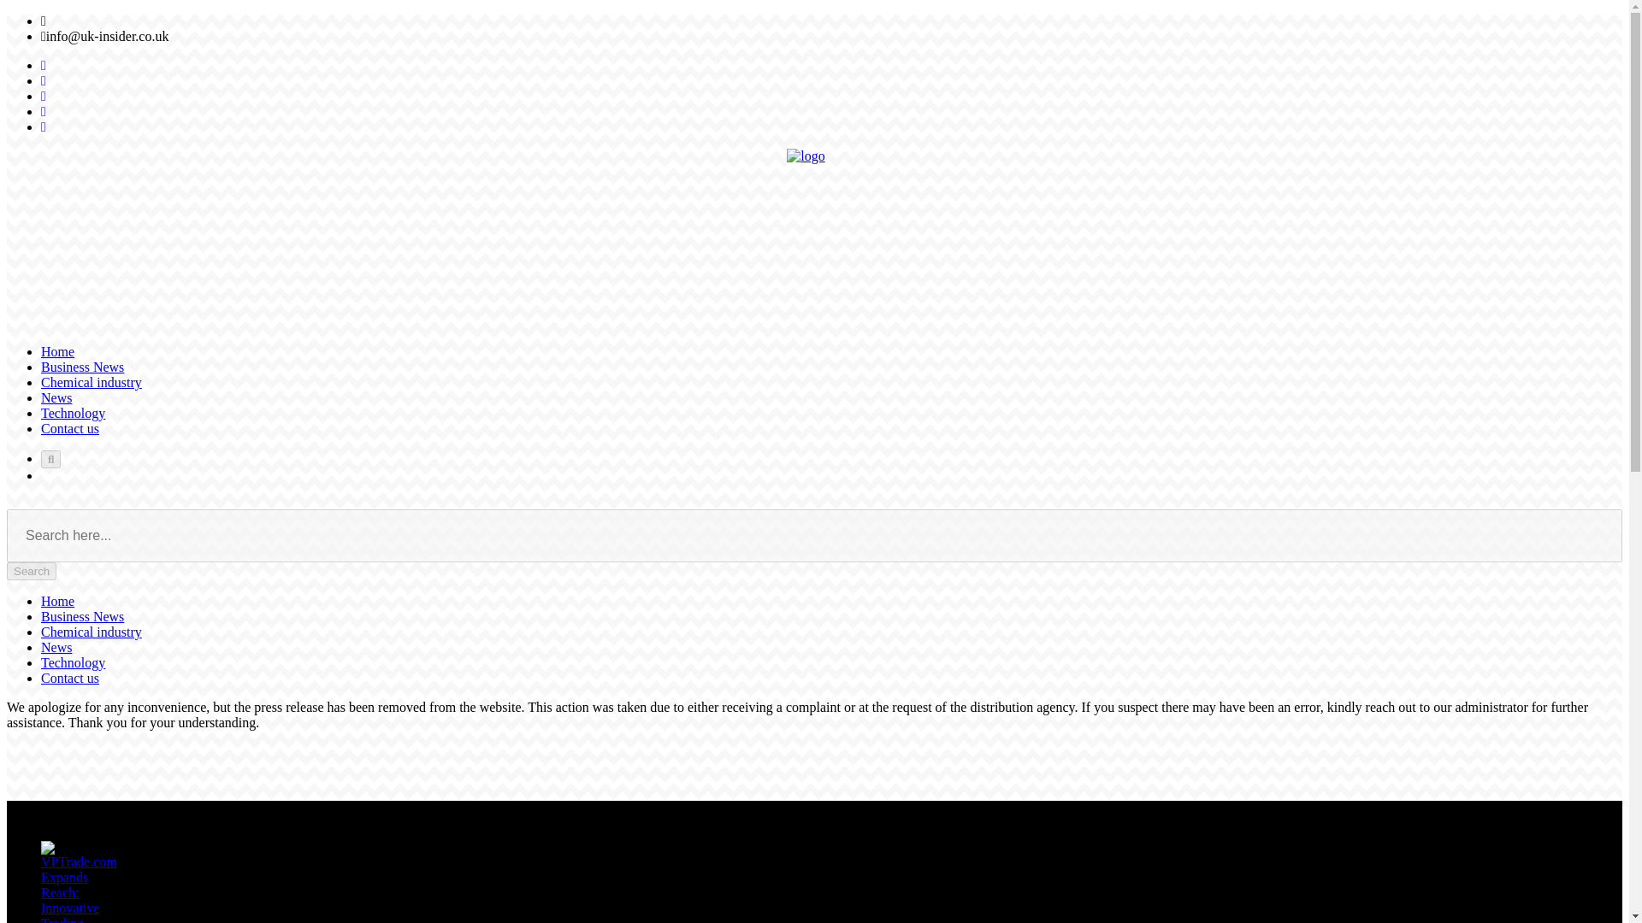 The image size is (1642, 923). Describe the element at coordinates (814, 763) in the screenshot. I see `ticker tape TradingView widget` at that location.